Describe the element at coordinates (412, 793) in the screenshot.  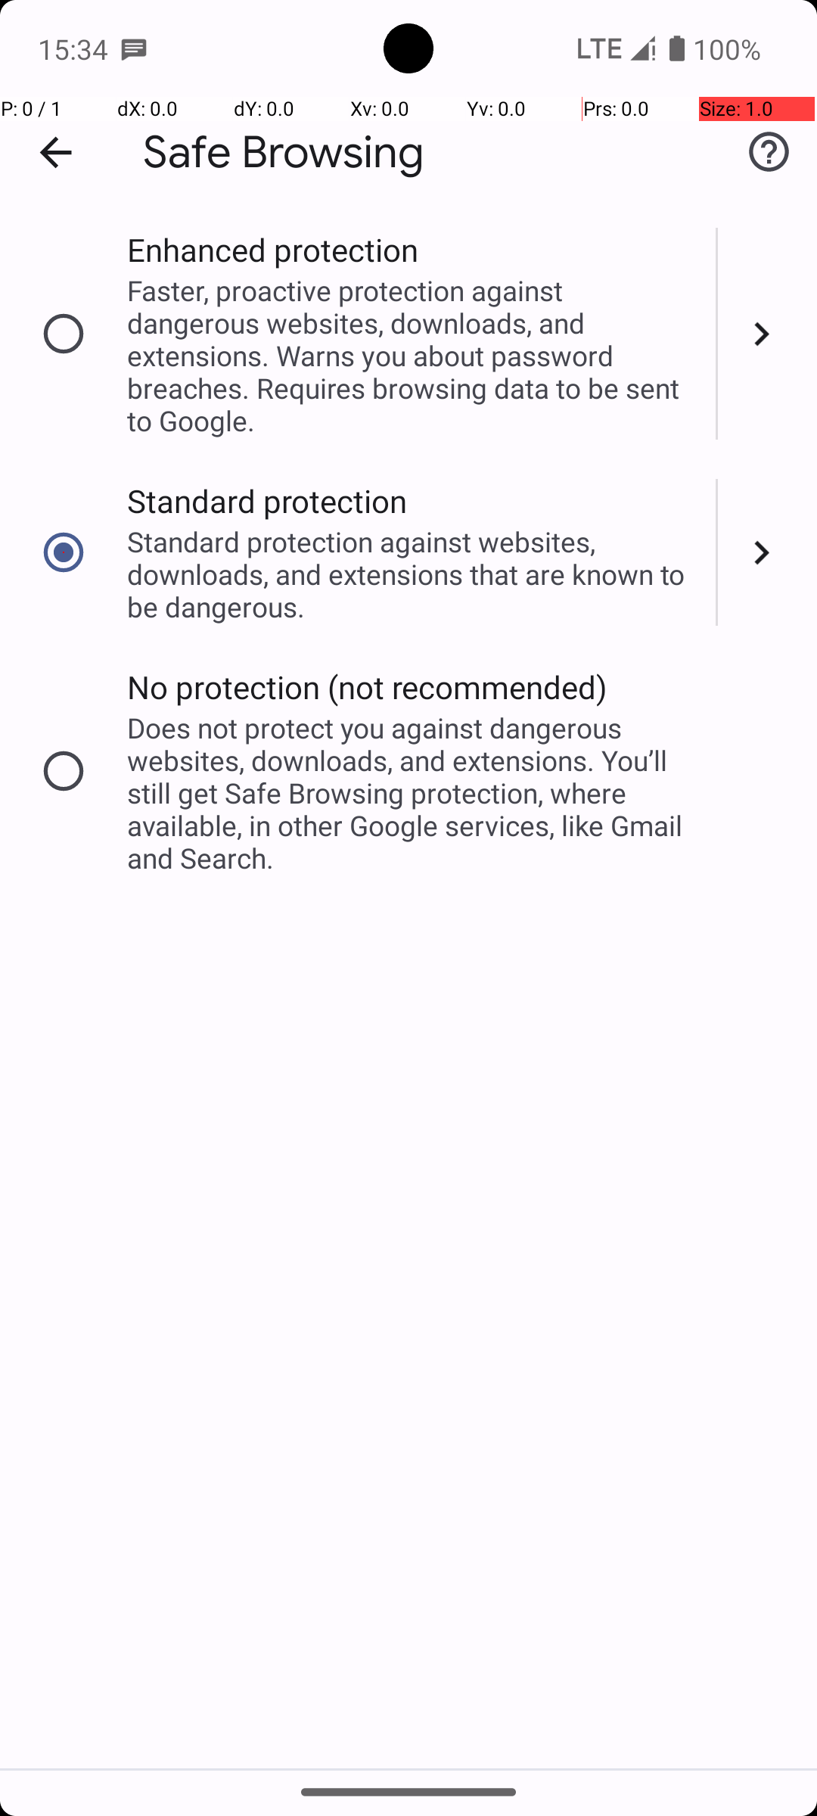
I see `Does not protect you against dangerous websites, downloads, and extensions. You’ll still get Safe Browsing protection, where available, in other Google services, like Gmail and Search.` at that location.